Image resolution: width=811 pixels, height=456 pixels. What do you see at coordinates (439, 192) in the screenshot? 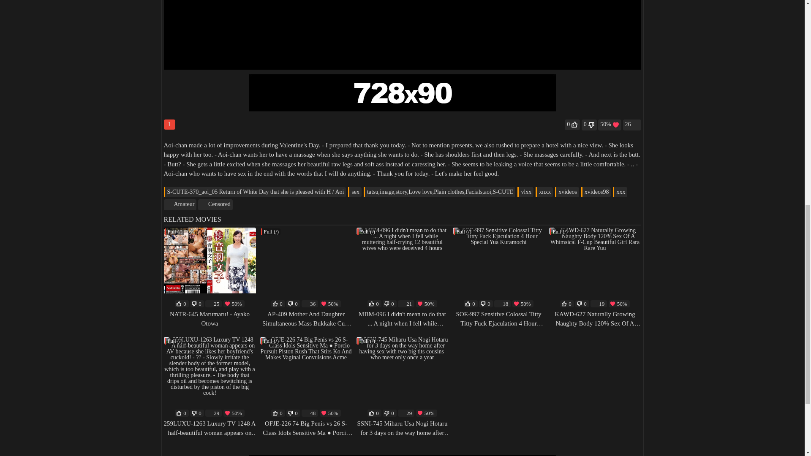
I see `tatsu,image,story,Love love,Plain clothes,Facials,aoi,S-CUTE` at bounding box center [439, 192].